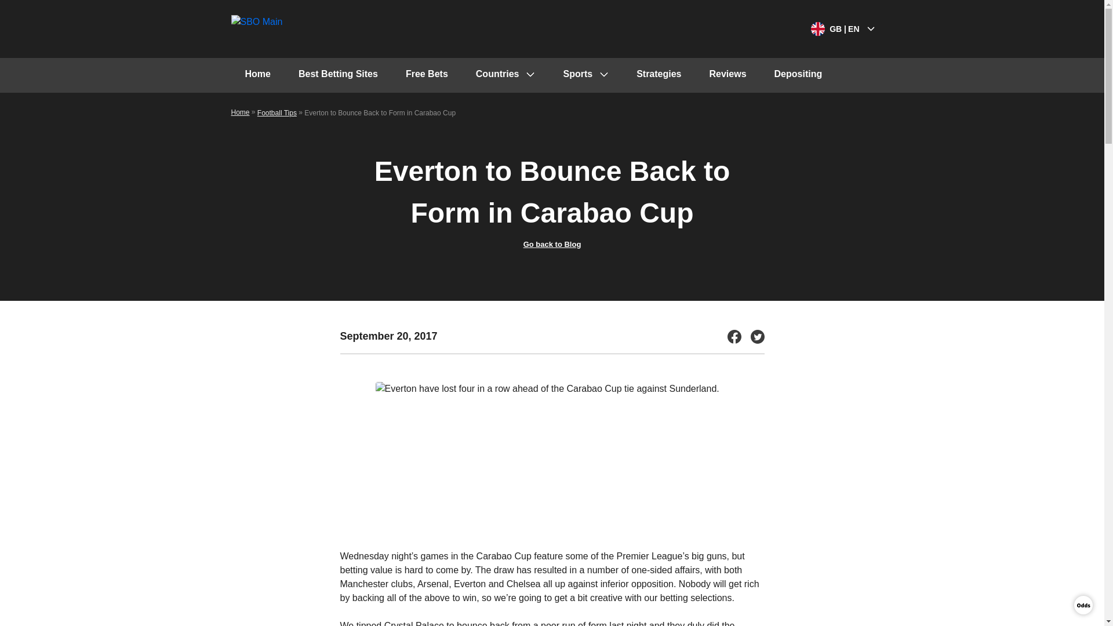  I want to click on Best Betting Sites, so click(338, 75).